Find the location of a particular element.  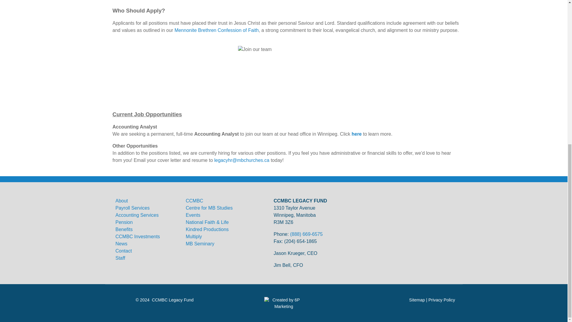

CCMBC Investments is located at coordinates (138, 237).